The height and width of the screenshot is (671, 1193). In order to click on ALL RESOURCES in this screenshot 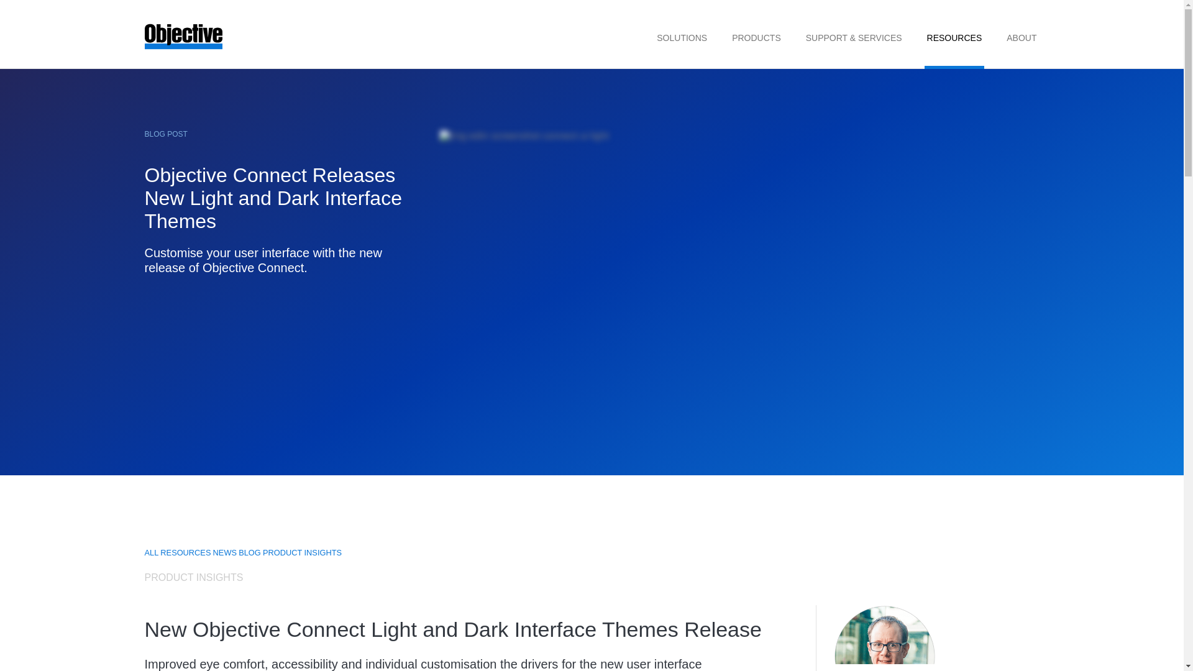, I will do `click(178, 553)`.